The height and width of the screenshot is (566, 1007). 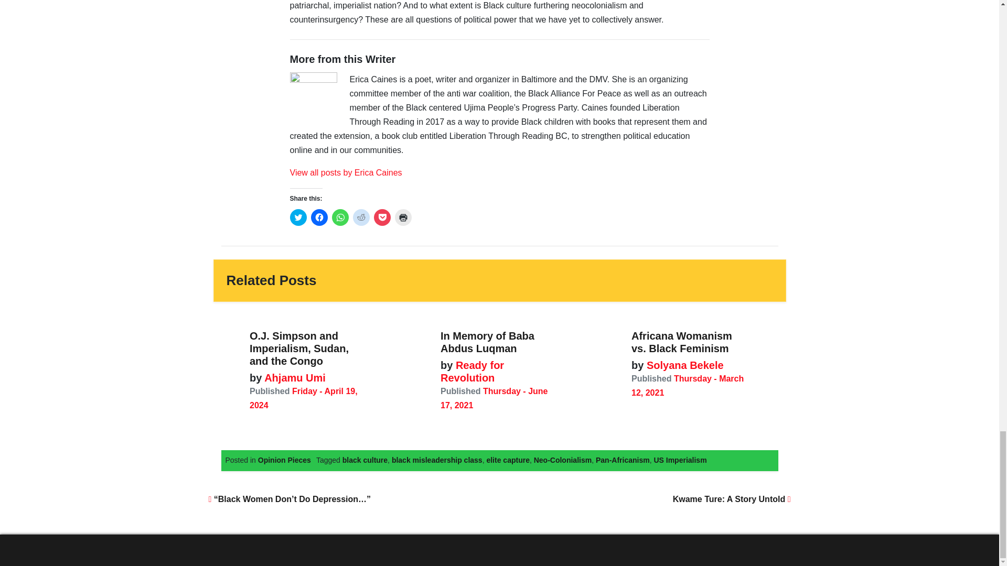 What do you see at coordinates (303, 398) in the screenshot?
I see `Friday - April 19, 2024` at bounding box center [303, 398].